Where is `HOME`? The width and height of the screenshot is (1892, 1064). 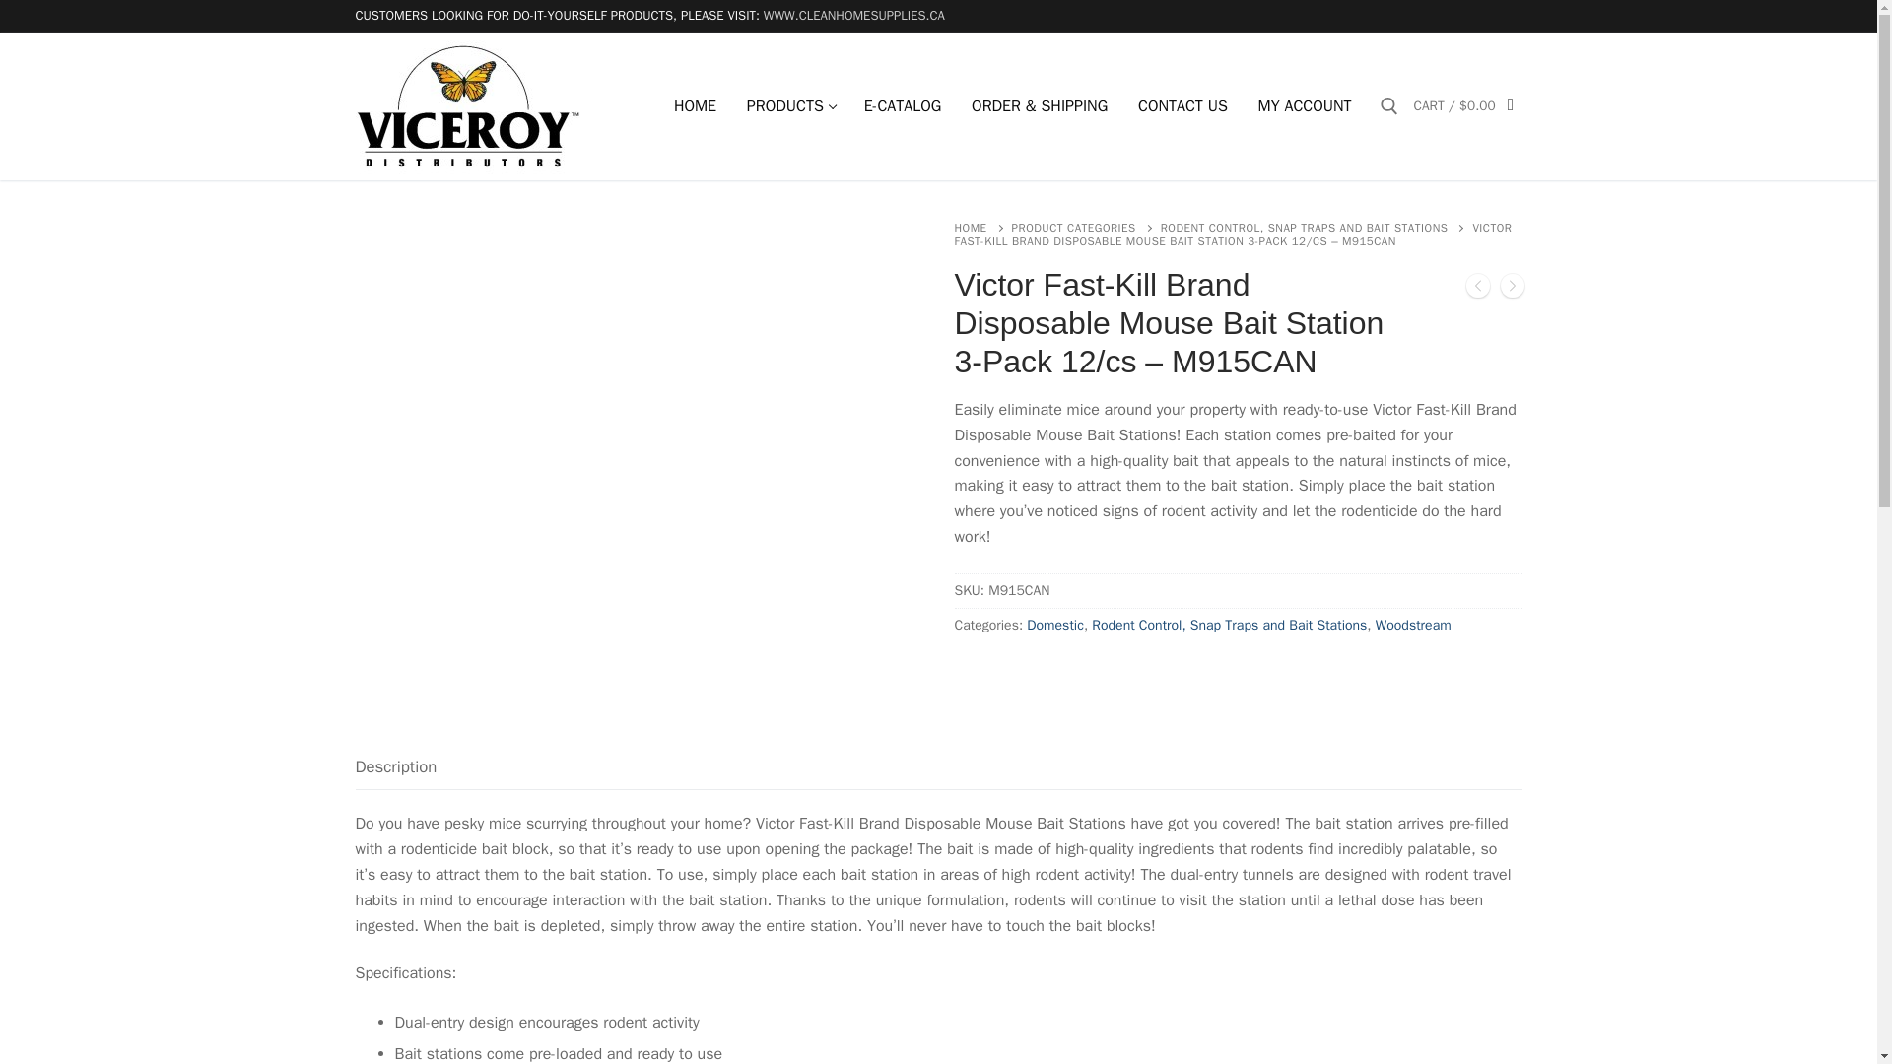
HOME is located at coordinates (981, 227).